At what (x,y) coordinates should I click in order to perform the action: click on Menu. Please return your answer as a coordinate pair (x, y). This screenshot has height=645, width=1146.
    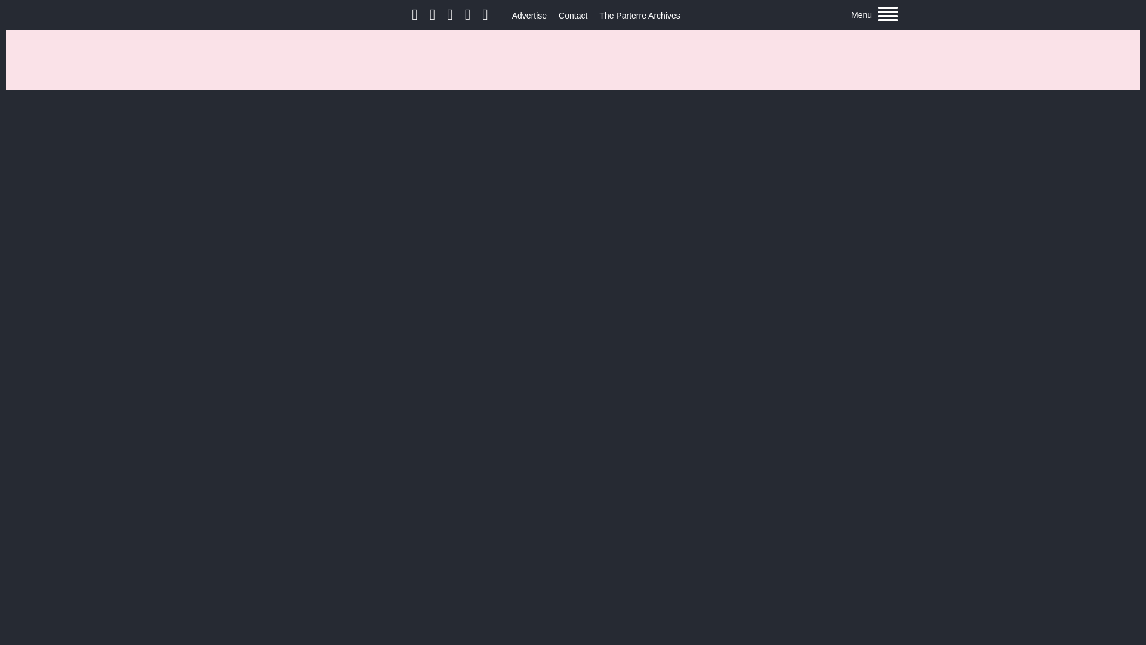
    Looking at the image, I should click on (874, 14).